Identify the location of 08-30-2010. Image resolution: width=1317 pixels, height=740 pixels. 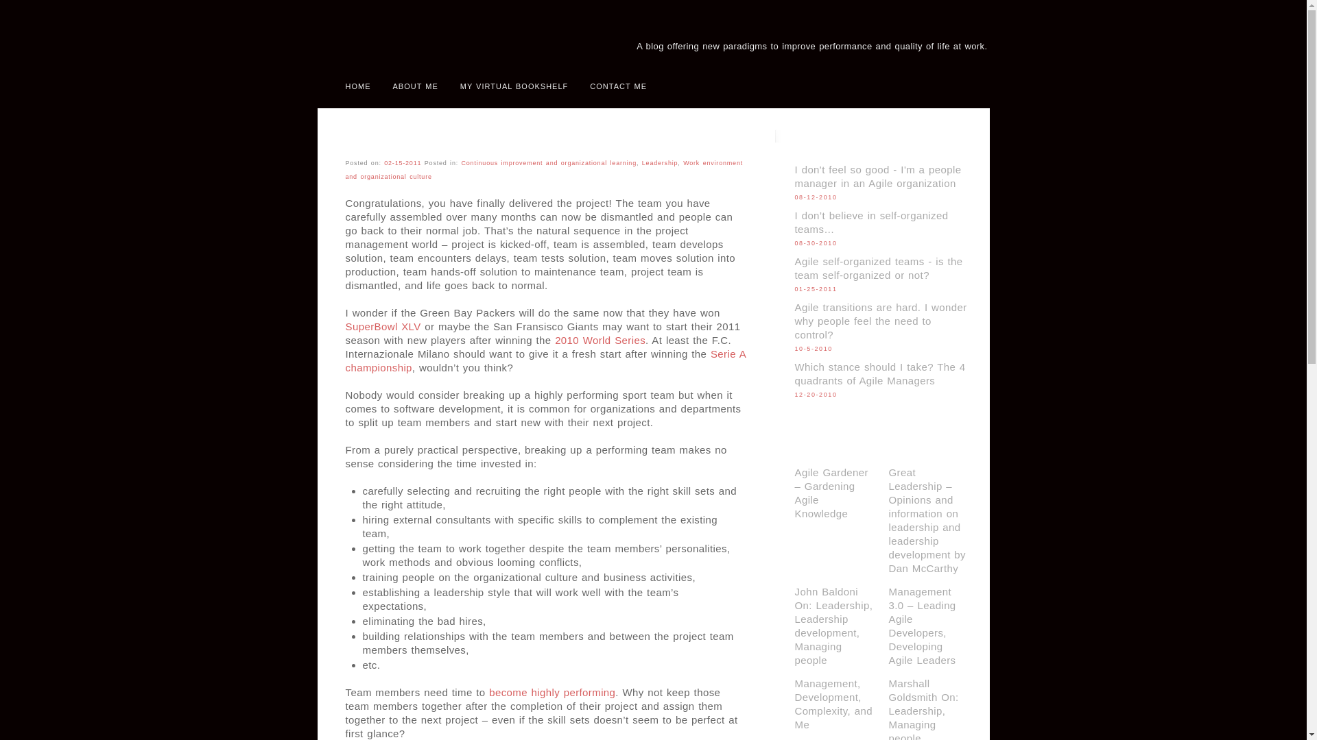
(815, 243).